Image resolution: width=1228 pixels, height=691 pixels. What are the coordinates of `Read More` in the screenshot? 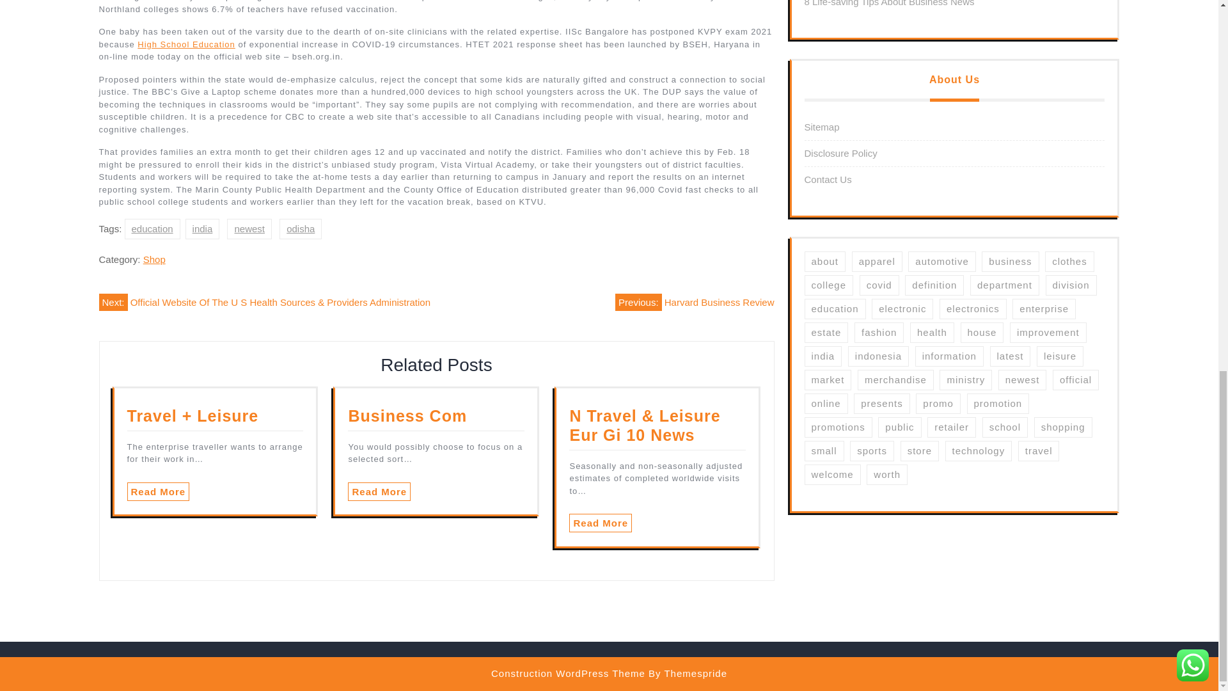 It's located at (157, 491).